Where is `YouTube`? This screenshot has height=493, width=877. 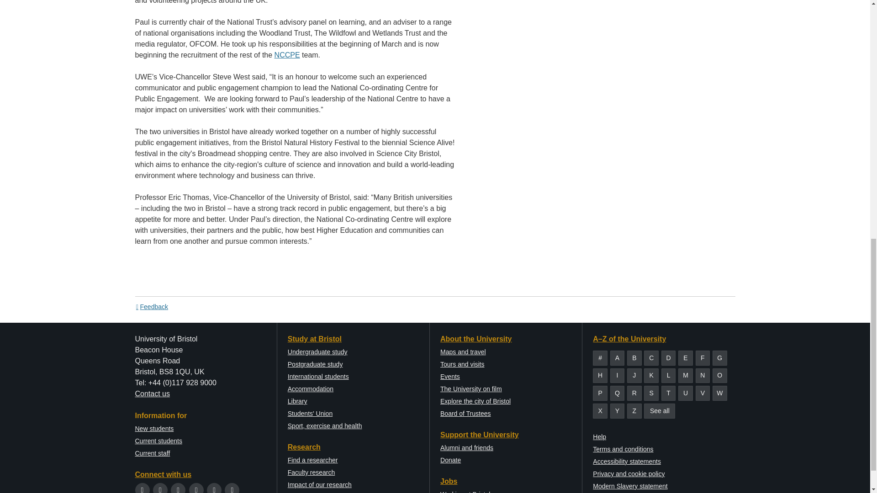 YouTube is located at coordinates (196, 489).